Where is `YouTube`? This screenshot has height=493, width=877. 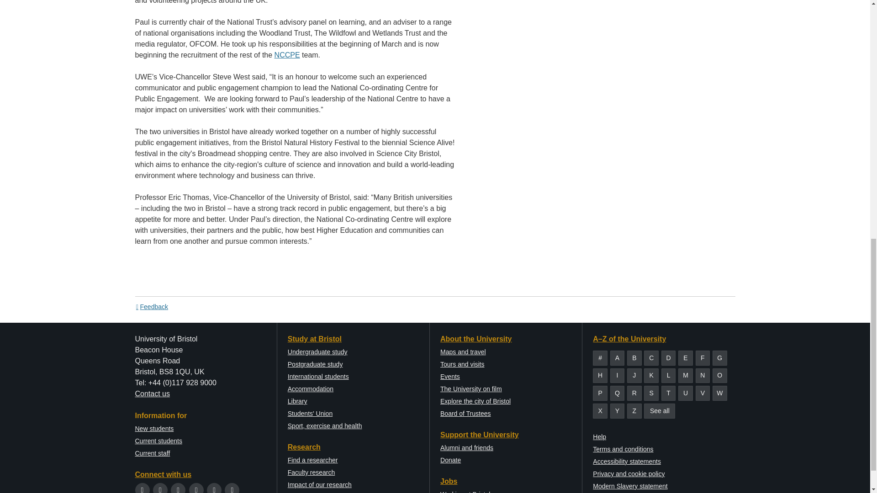 YouTube is located at coordinates (196, 489).